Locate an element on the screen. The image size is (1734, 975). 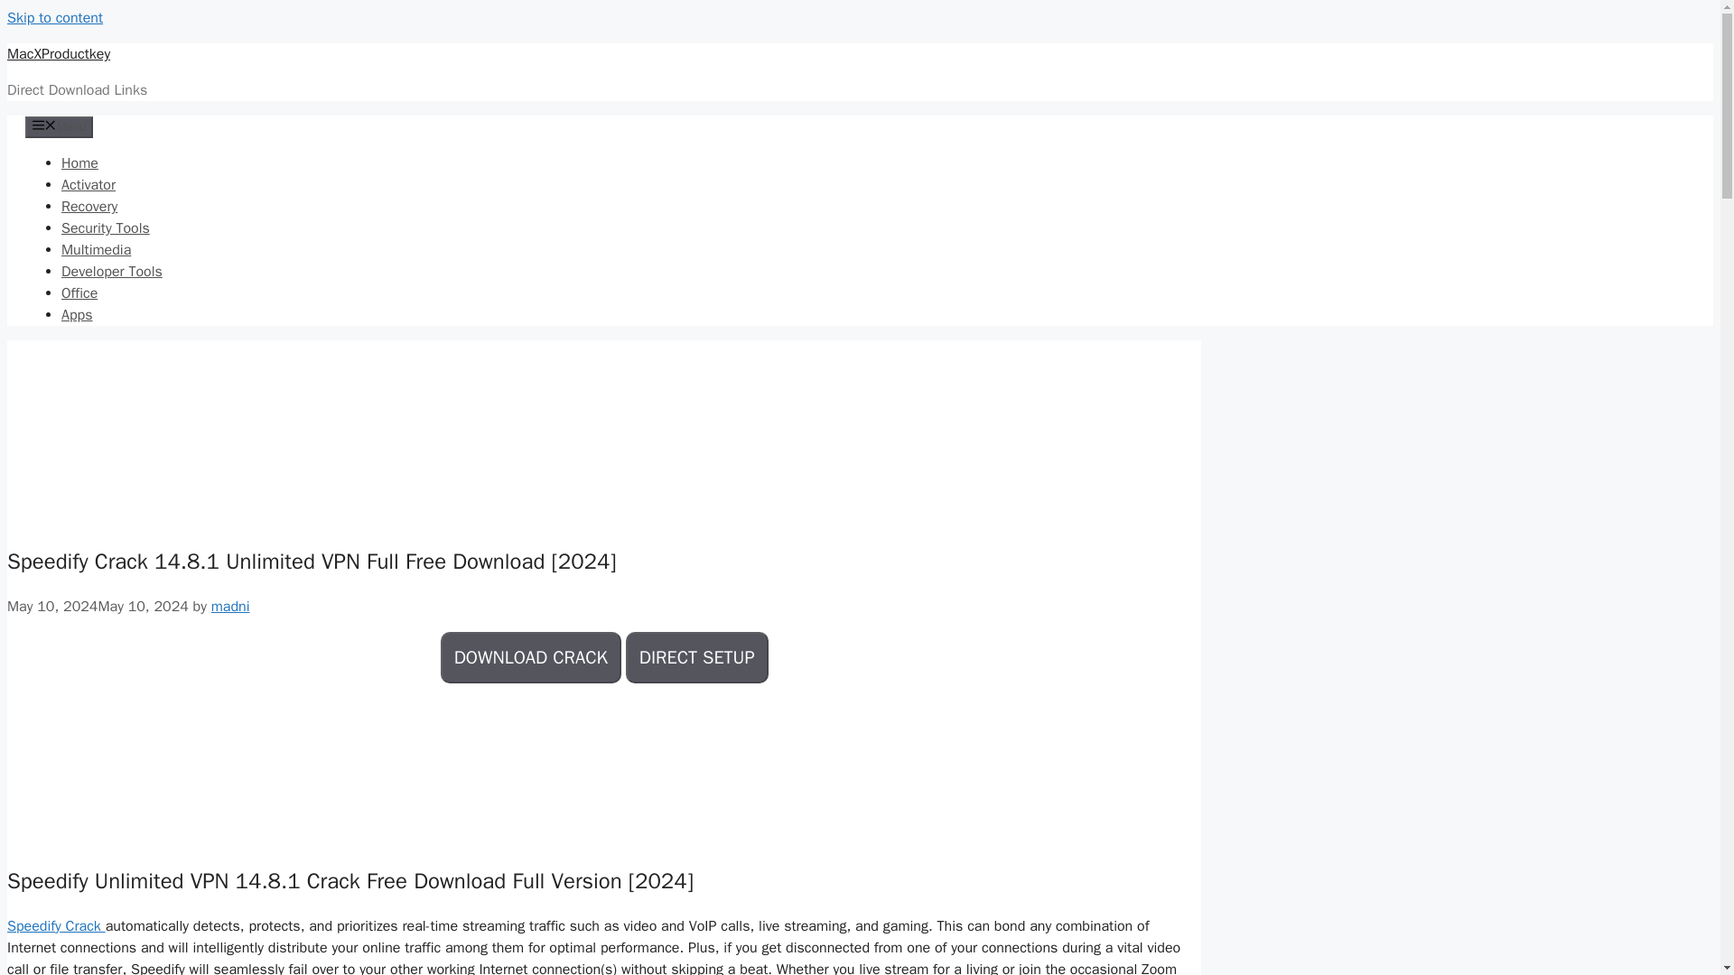
Apps is located at coordinates (77, 314).